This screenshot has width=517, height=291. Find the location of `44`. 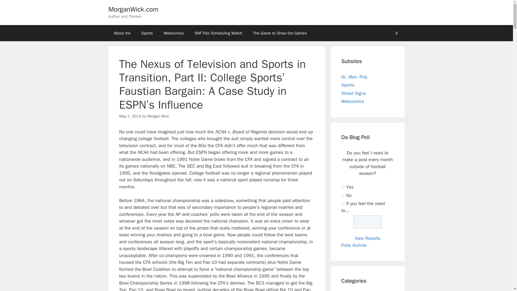

44 is located at coordinates (343, 203).